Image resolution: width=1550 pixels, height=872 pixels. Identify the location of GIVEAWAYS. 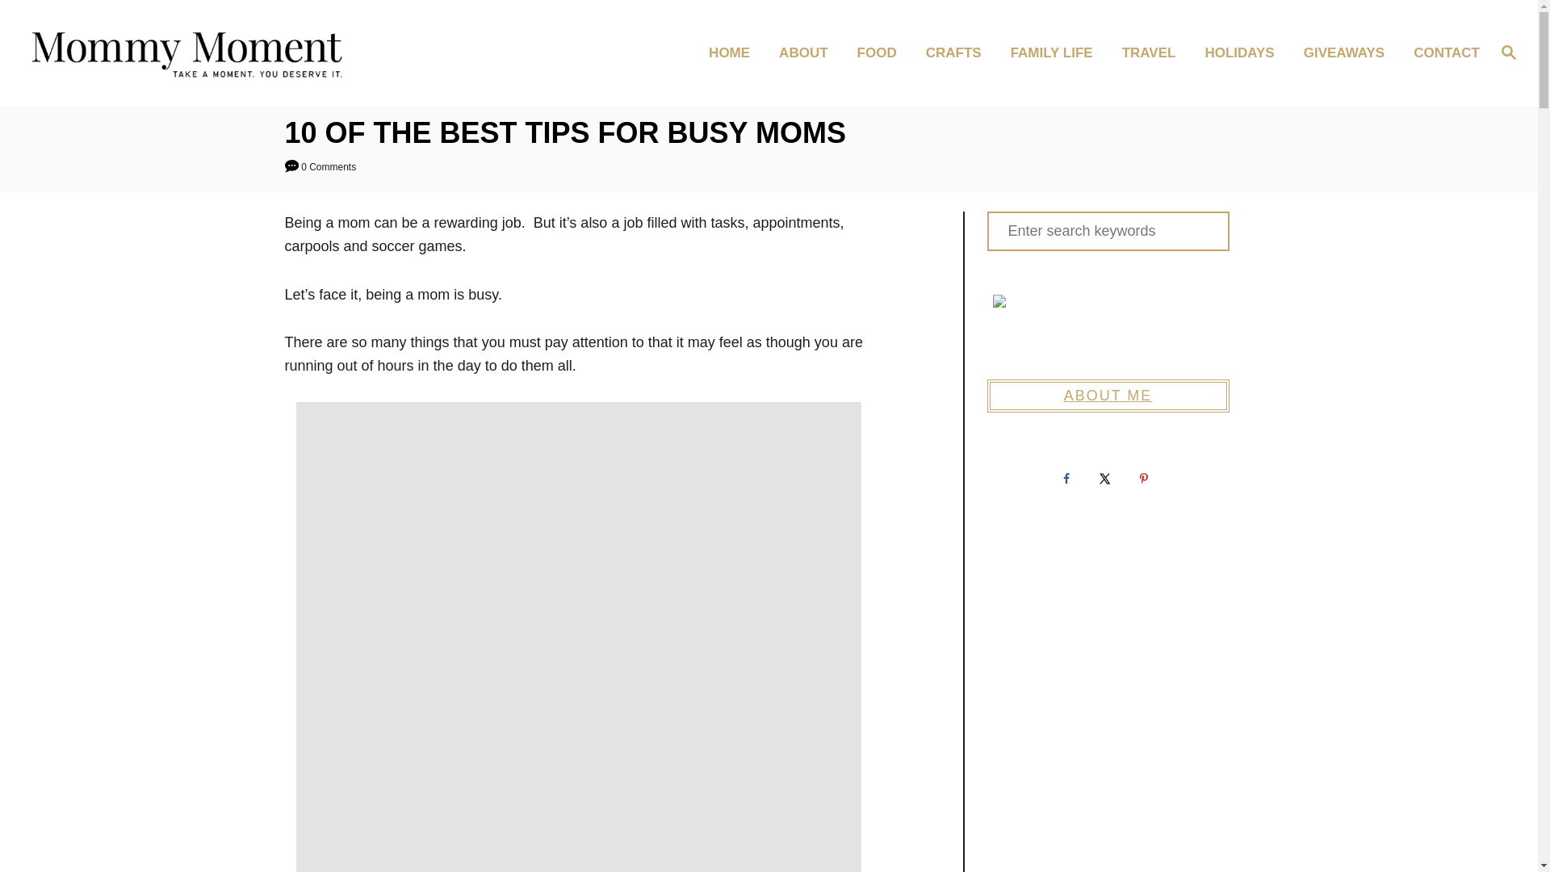
(1349, 53).